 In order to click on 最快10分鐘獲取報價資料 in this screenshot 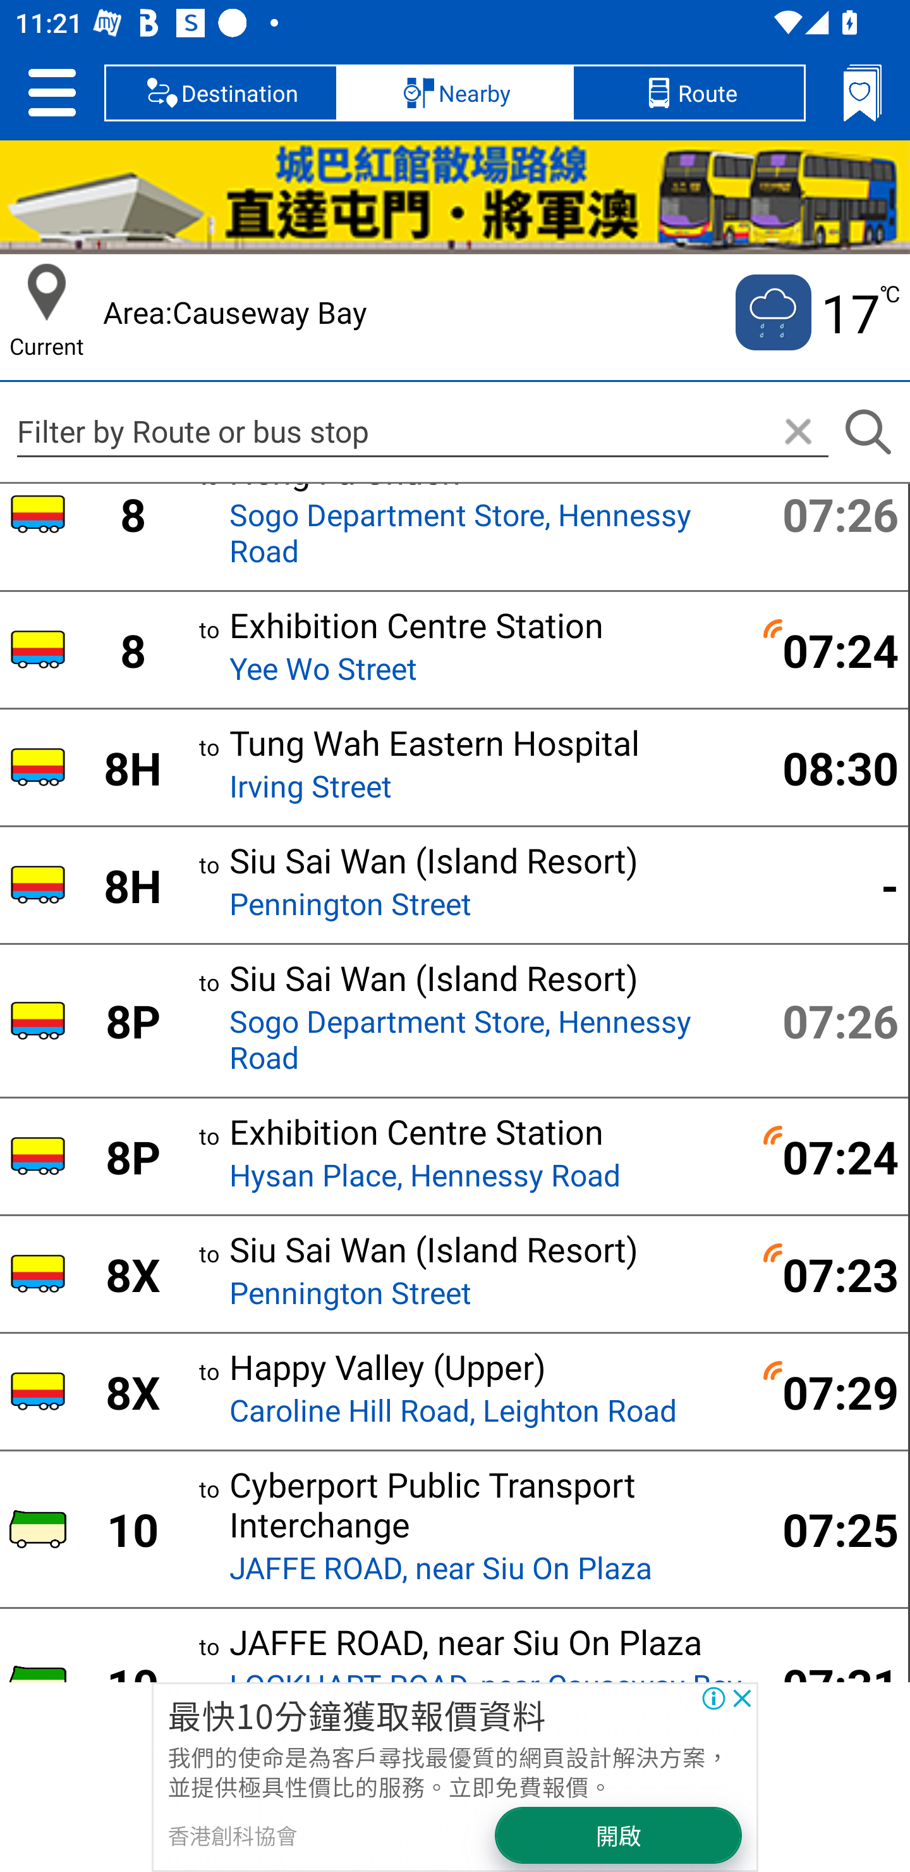, I will do `click(356, 1714)`.